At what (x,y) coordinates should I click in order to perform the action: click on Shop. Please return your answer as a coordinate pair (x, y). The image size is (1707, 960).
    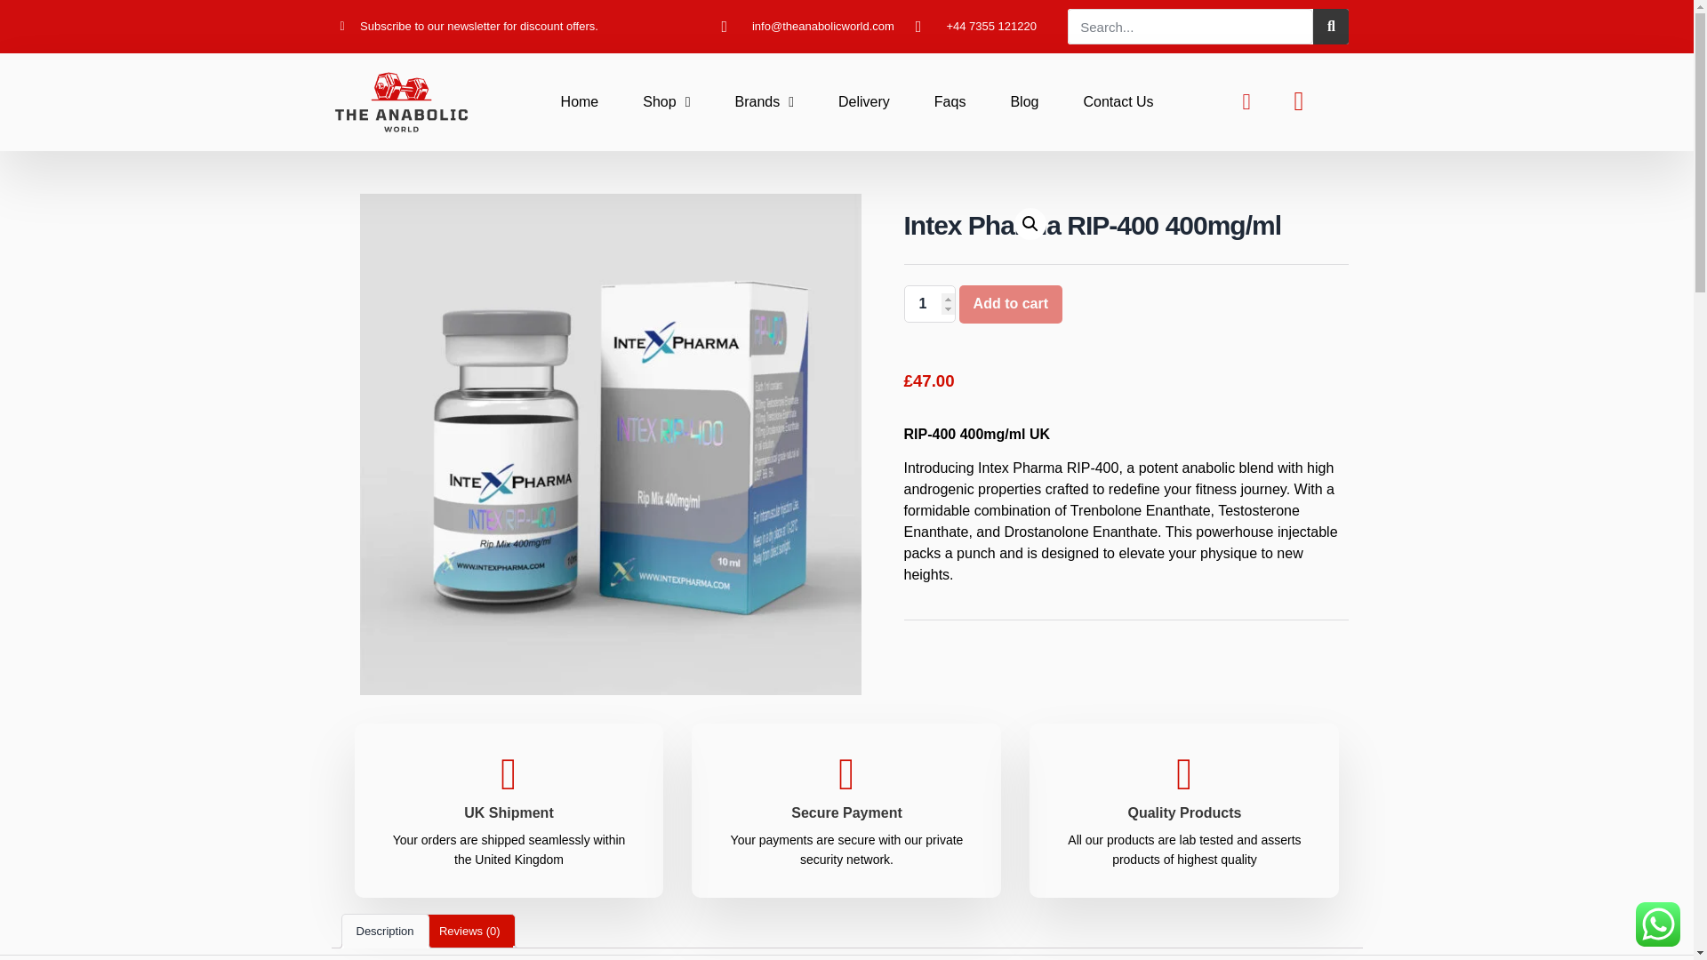
    Looking at the image, I should click on (666, 101).